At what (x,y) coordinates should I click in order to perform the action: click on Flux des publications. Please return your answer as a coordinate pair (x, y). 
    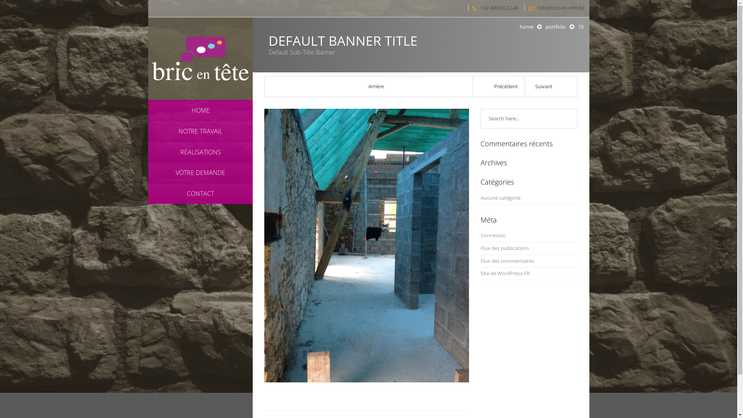
    Looking at the image, I should click on (505, 248).